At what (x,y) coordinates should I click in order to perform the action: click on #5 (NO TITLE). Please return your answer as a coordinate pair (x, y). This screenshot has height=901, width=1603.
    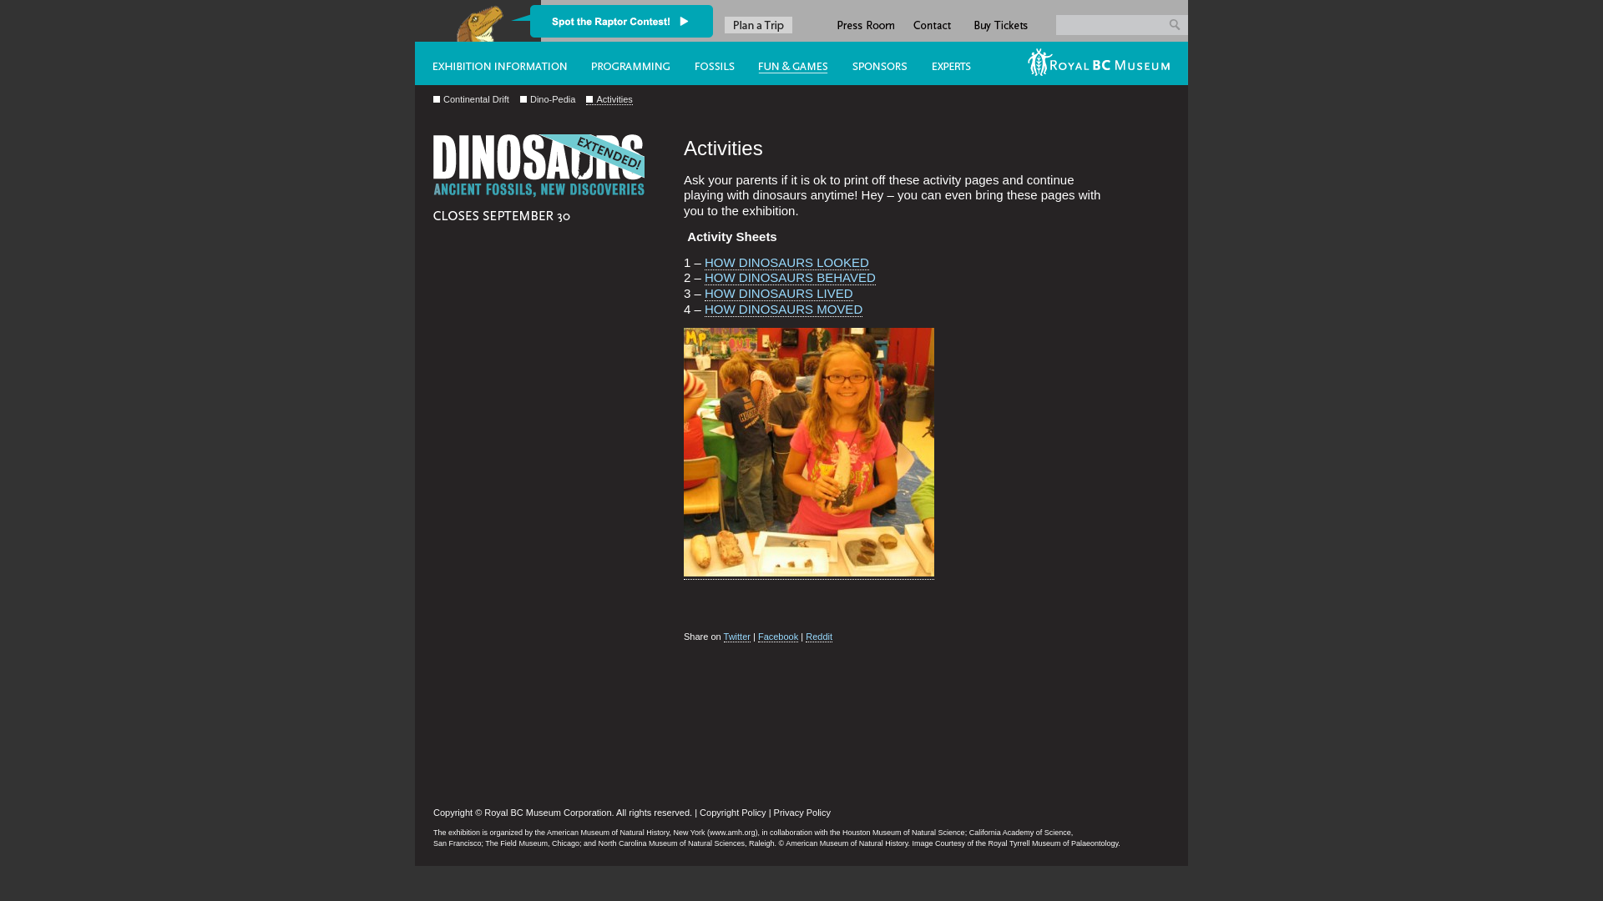
    Looking at the image, I should click on (786, 63).